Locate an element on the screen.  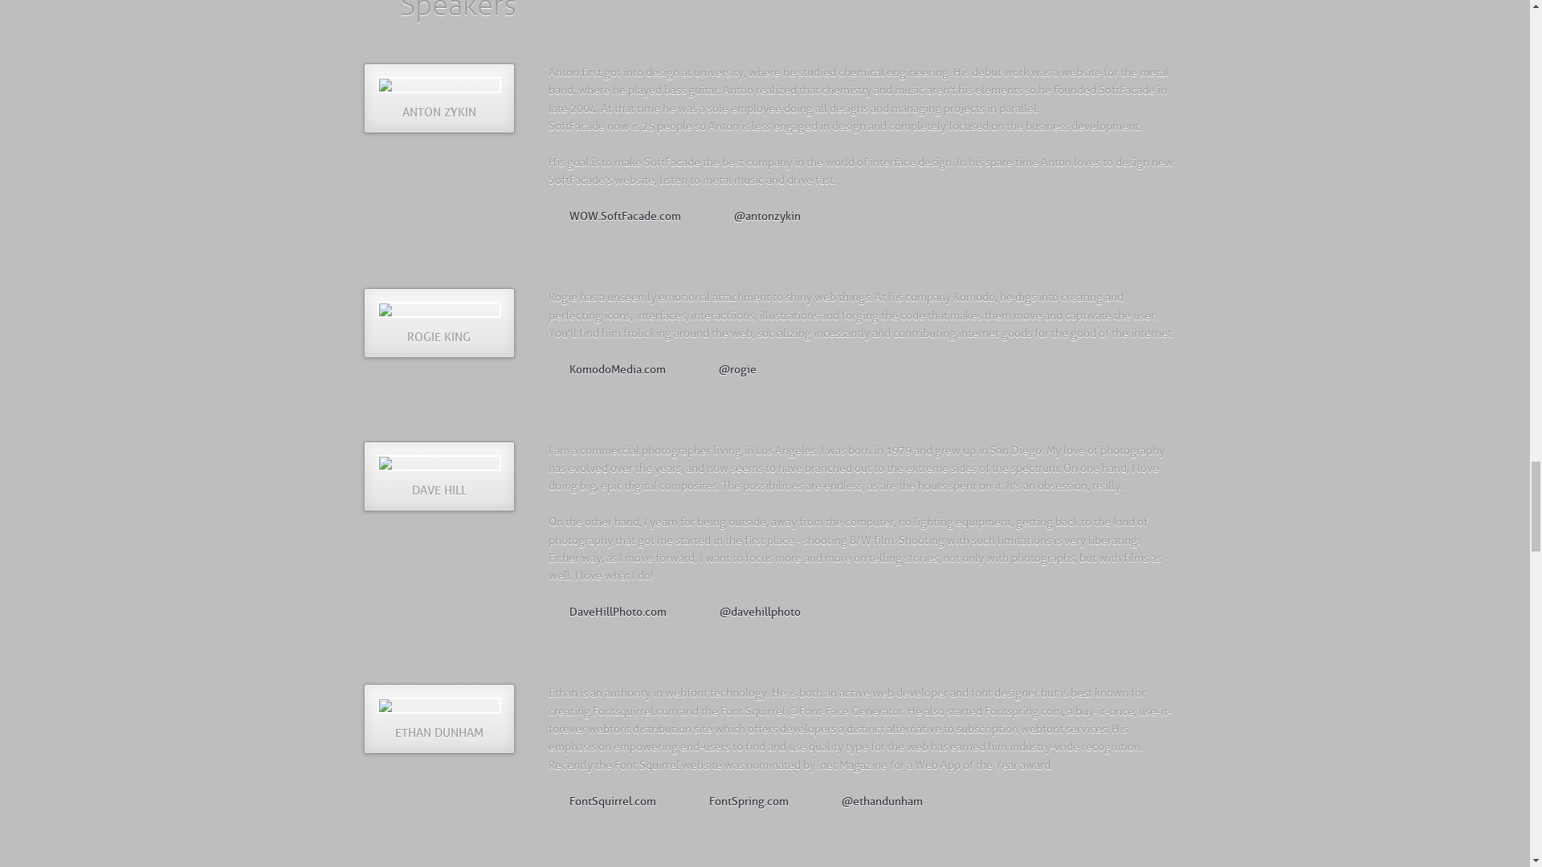
DaveHillPhoto.com is located at coordinates (606, 610).